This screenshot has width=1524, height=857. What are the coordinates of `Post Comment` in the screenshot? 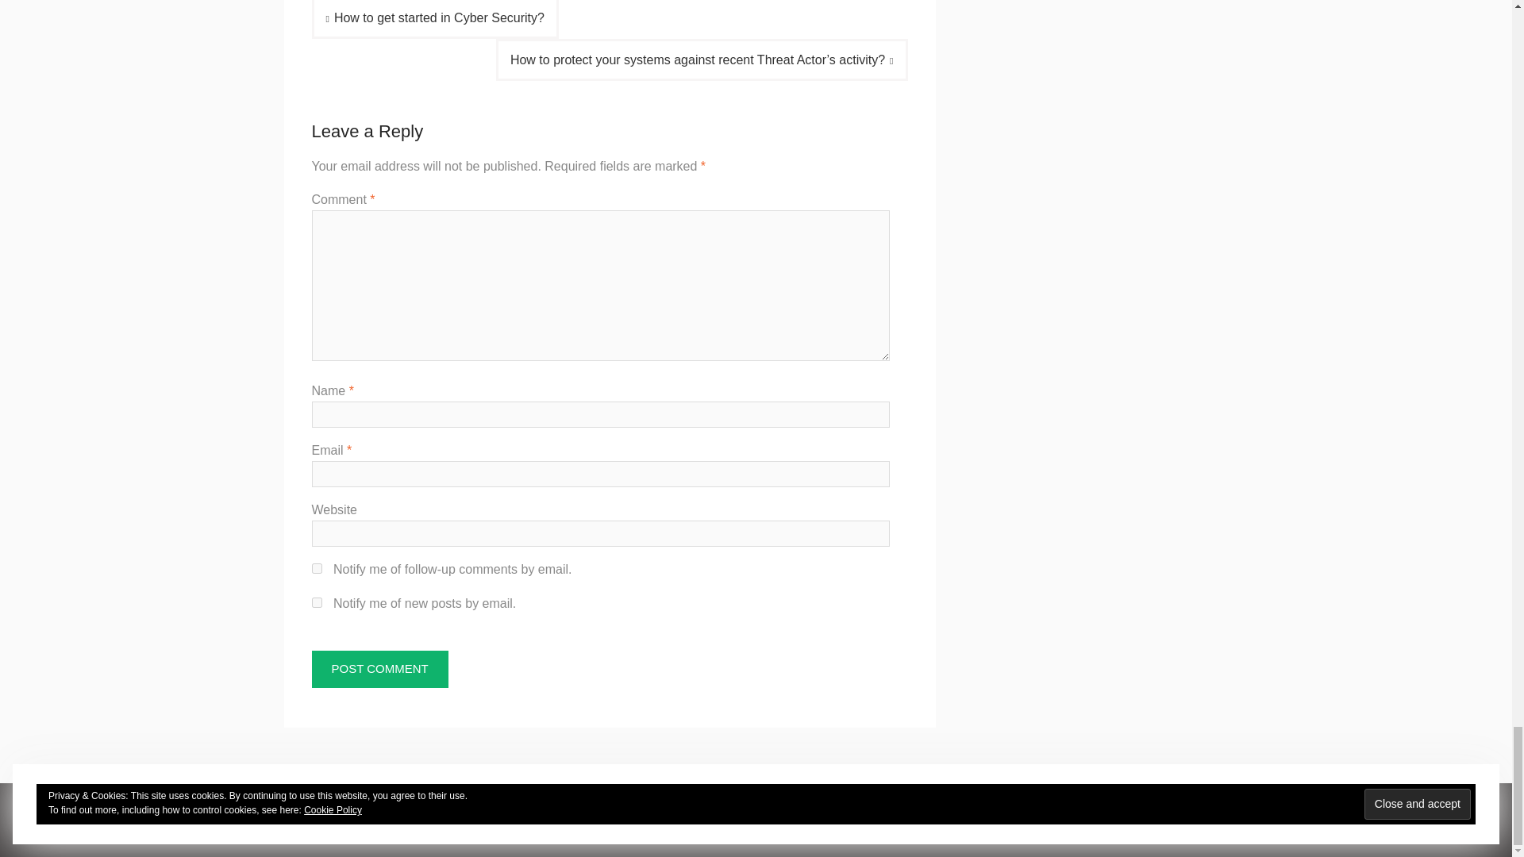 It's located at (379, 669).